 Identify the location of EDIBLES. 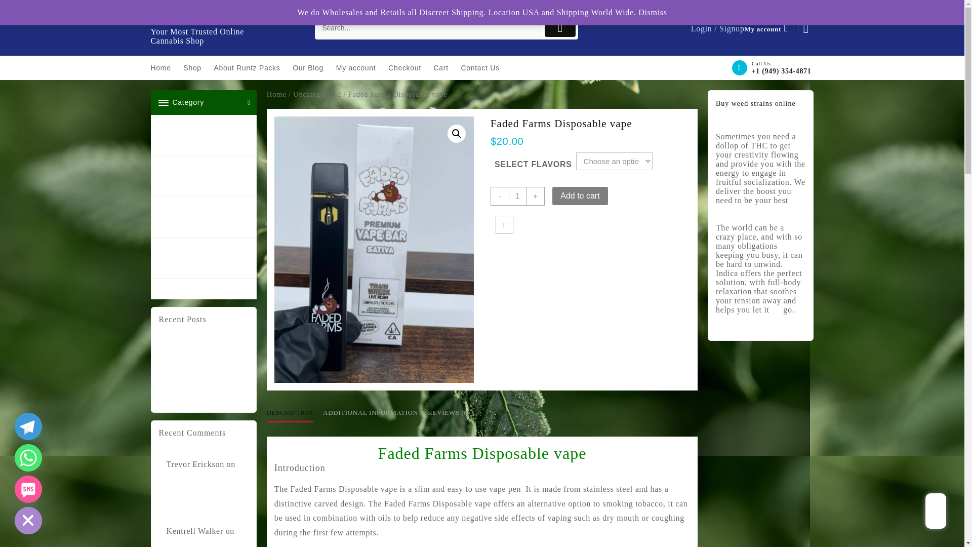
(204, 145).